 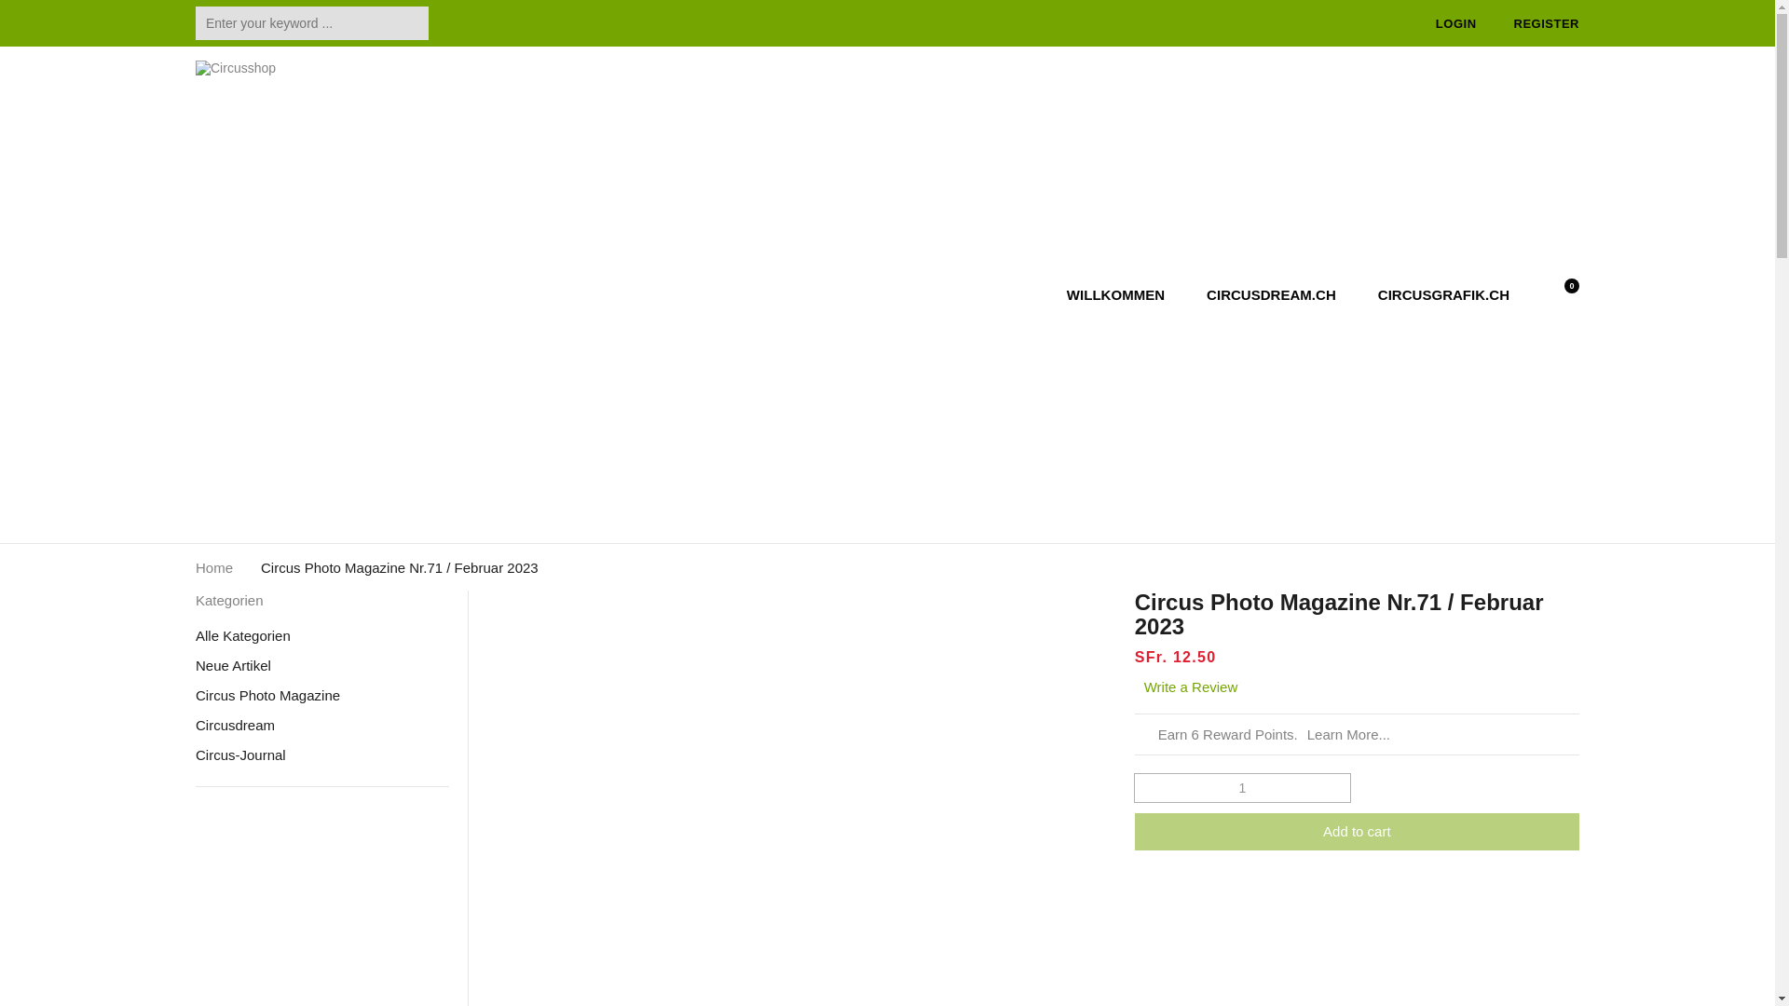 I want to click on LOGIN, so click(x=1463, y=24).